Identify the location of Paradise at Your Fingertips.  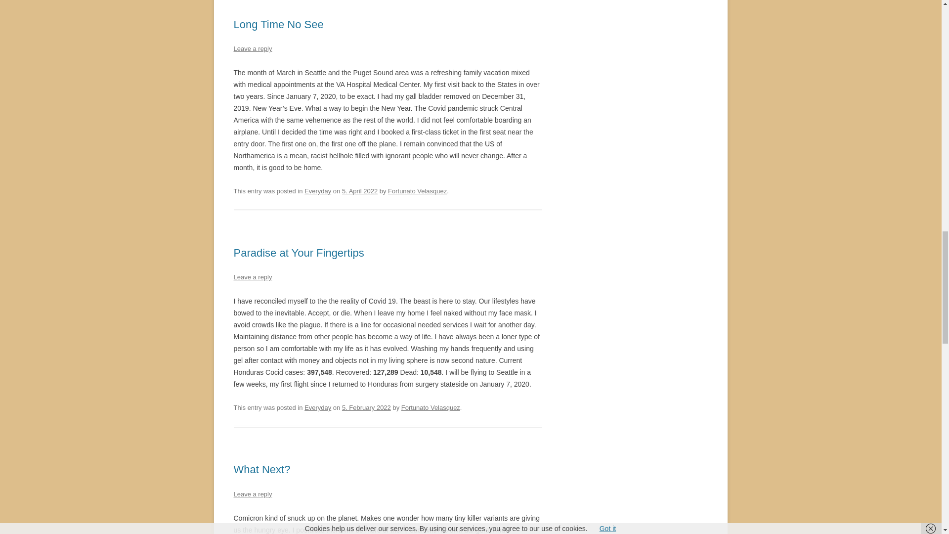
(299, 252).